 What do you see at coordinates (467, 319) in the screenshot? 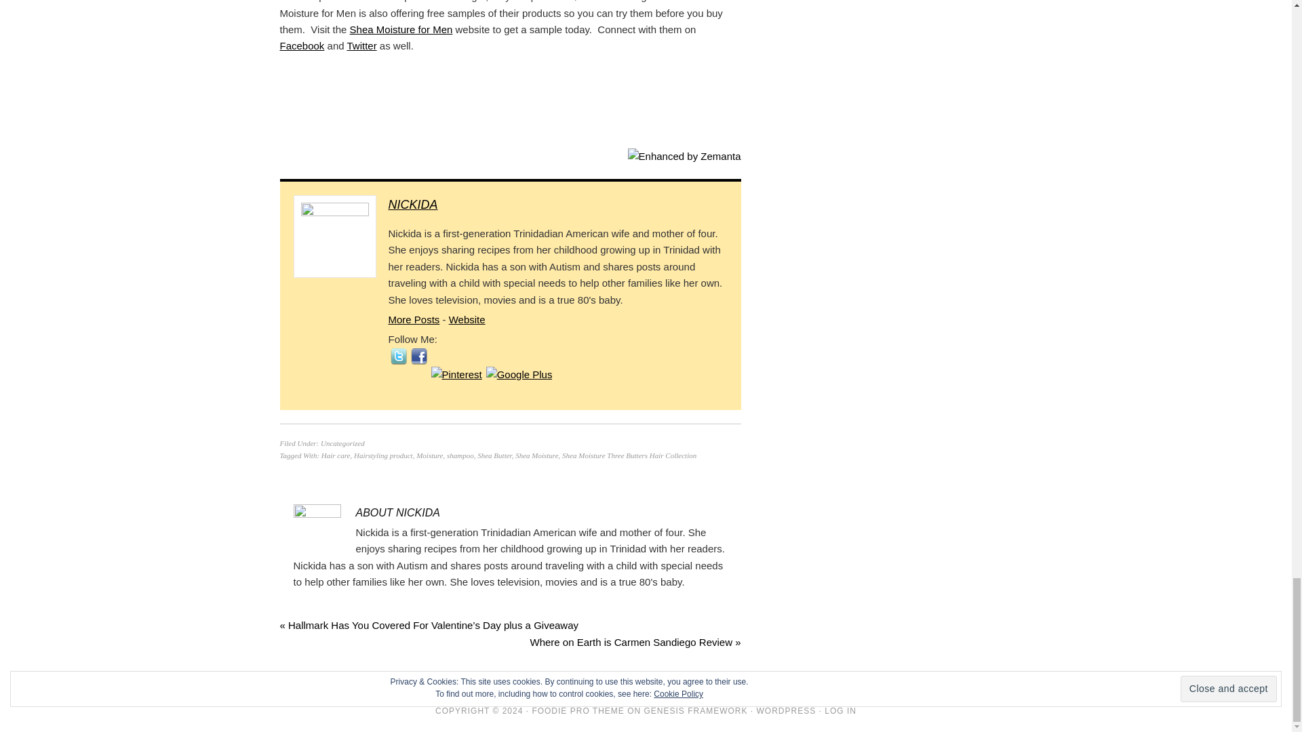
I see `Nickida` at bounding box center [467, 319].